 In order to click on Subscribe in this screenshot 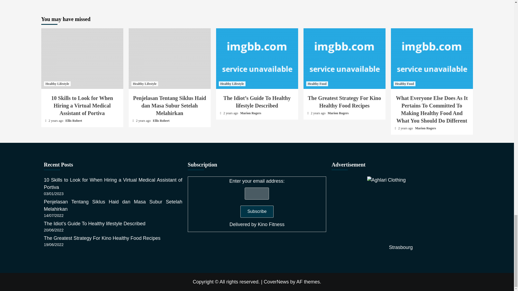, I will do `click(257, 211)`.